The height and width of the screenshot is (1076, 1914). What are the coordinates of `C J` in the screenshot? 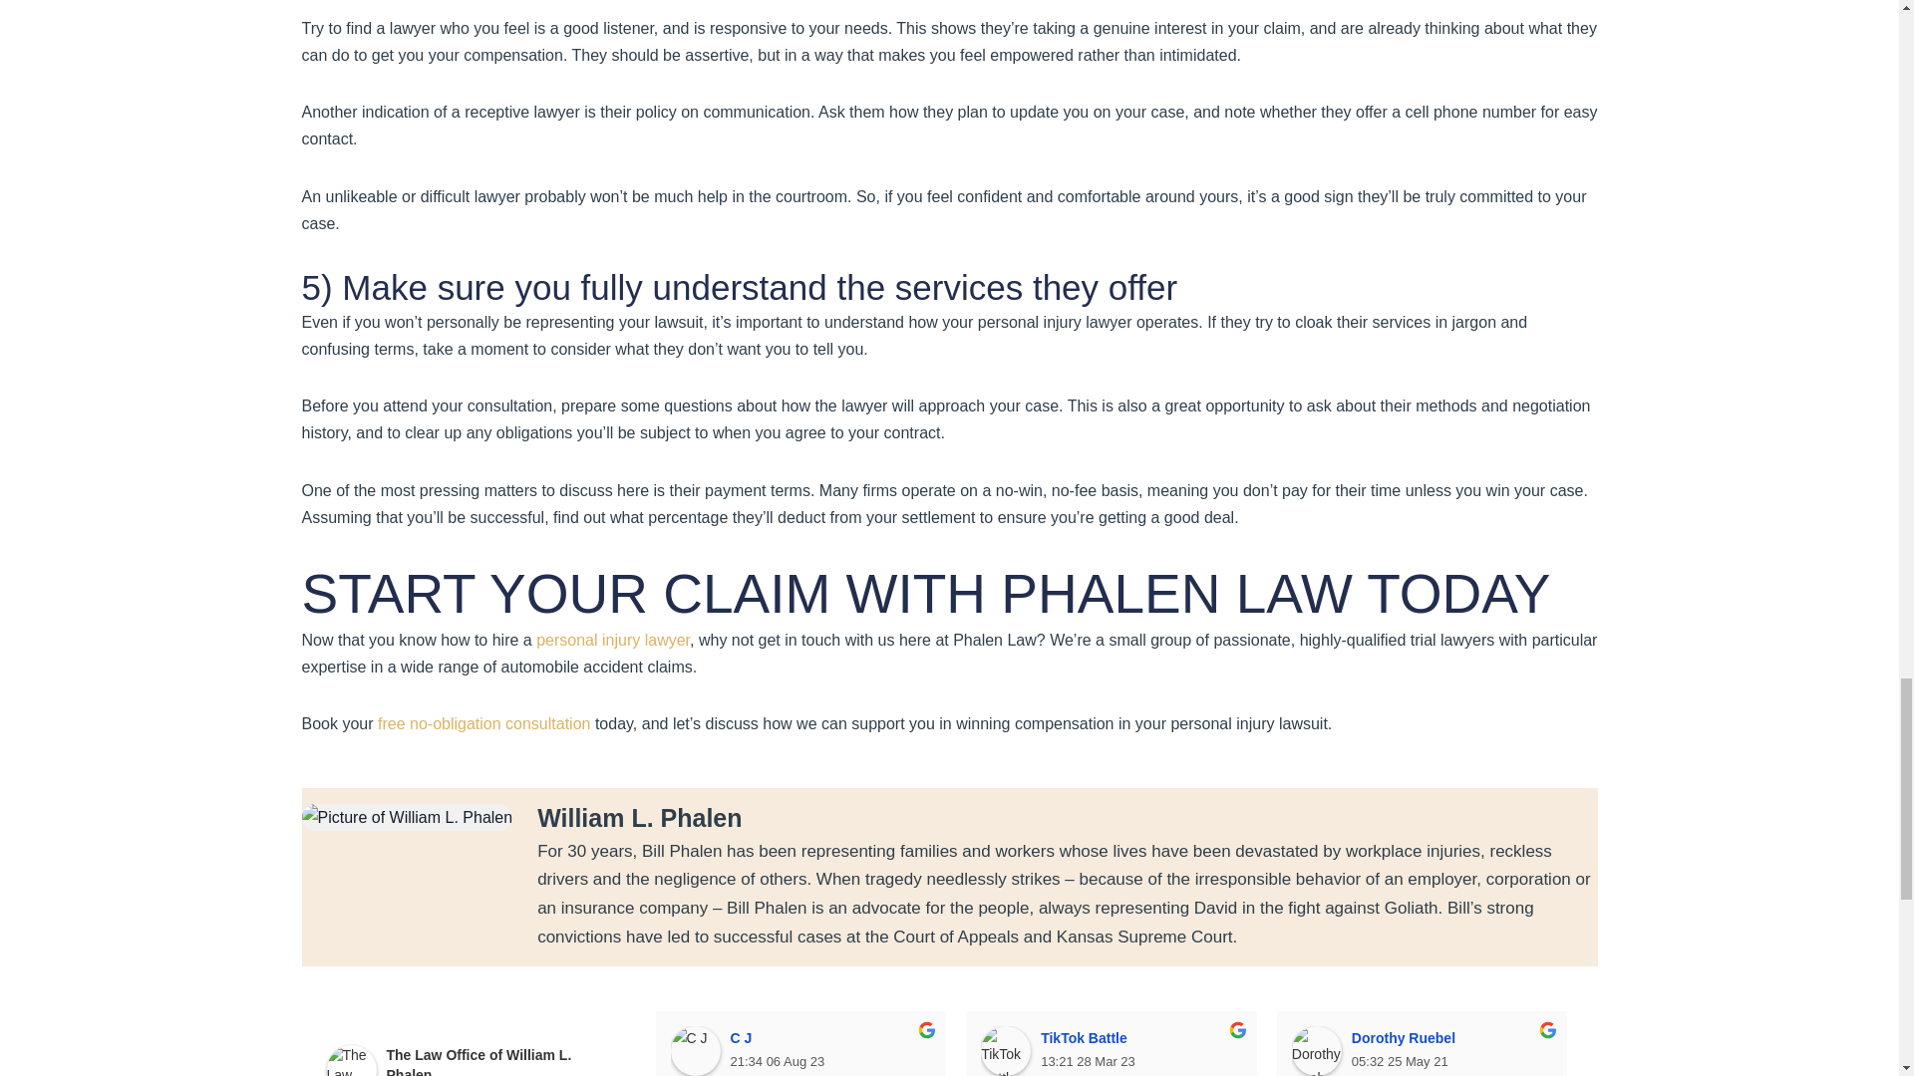 It's located at (694, 1051).